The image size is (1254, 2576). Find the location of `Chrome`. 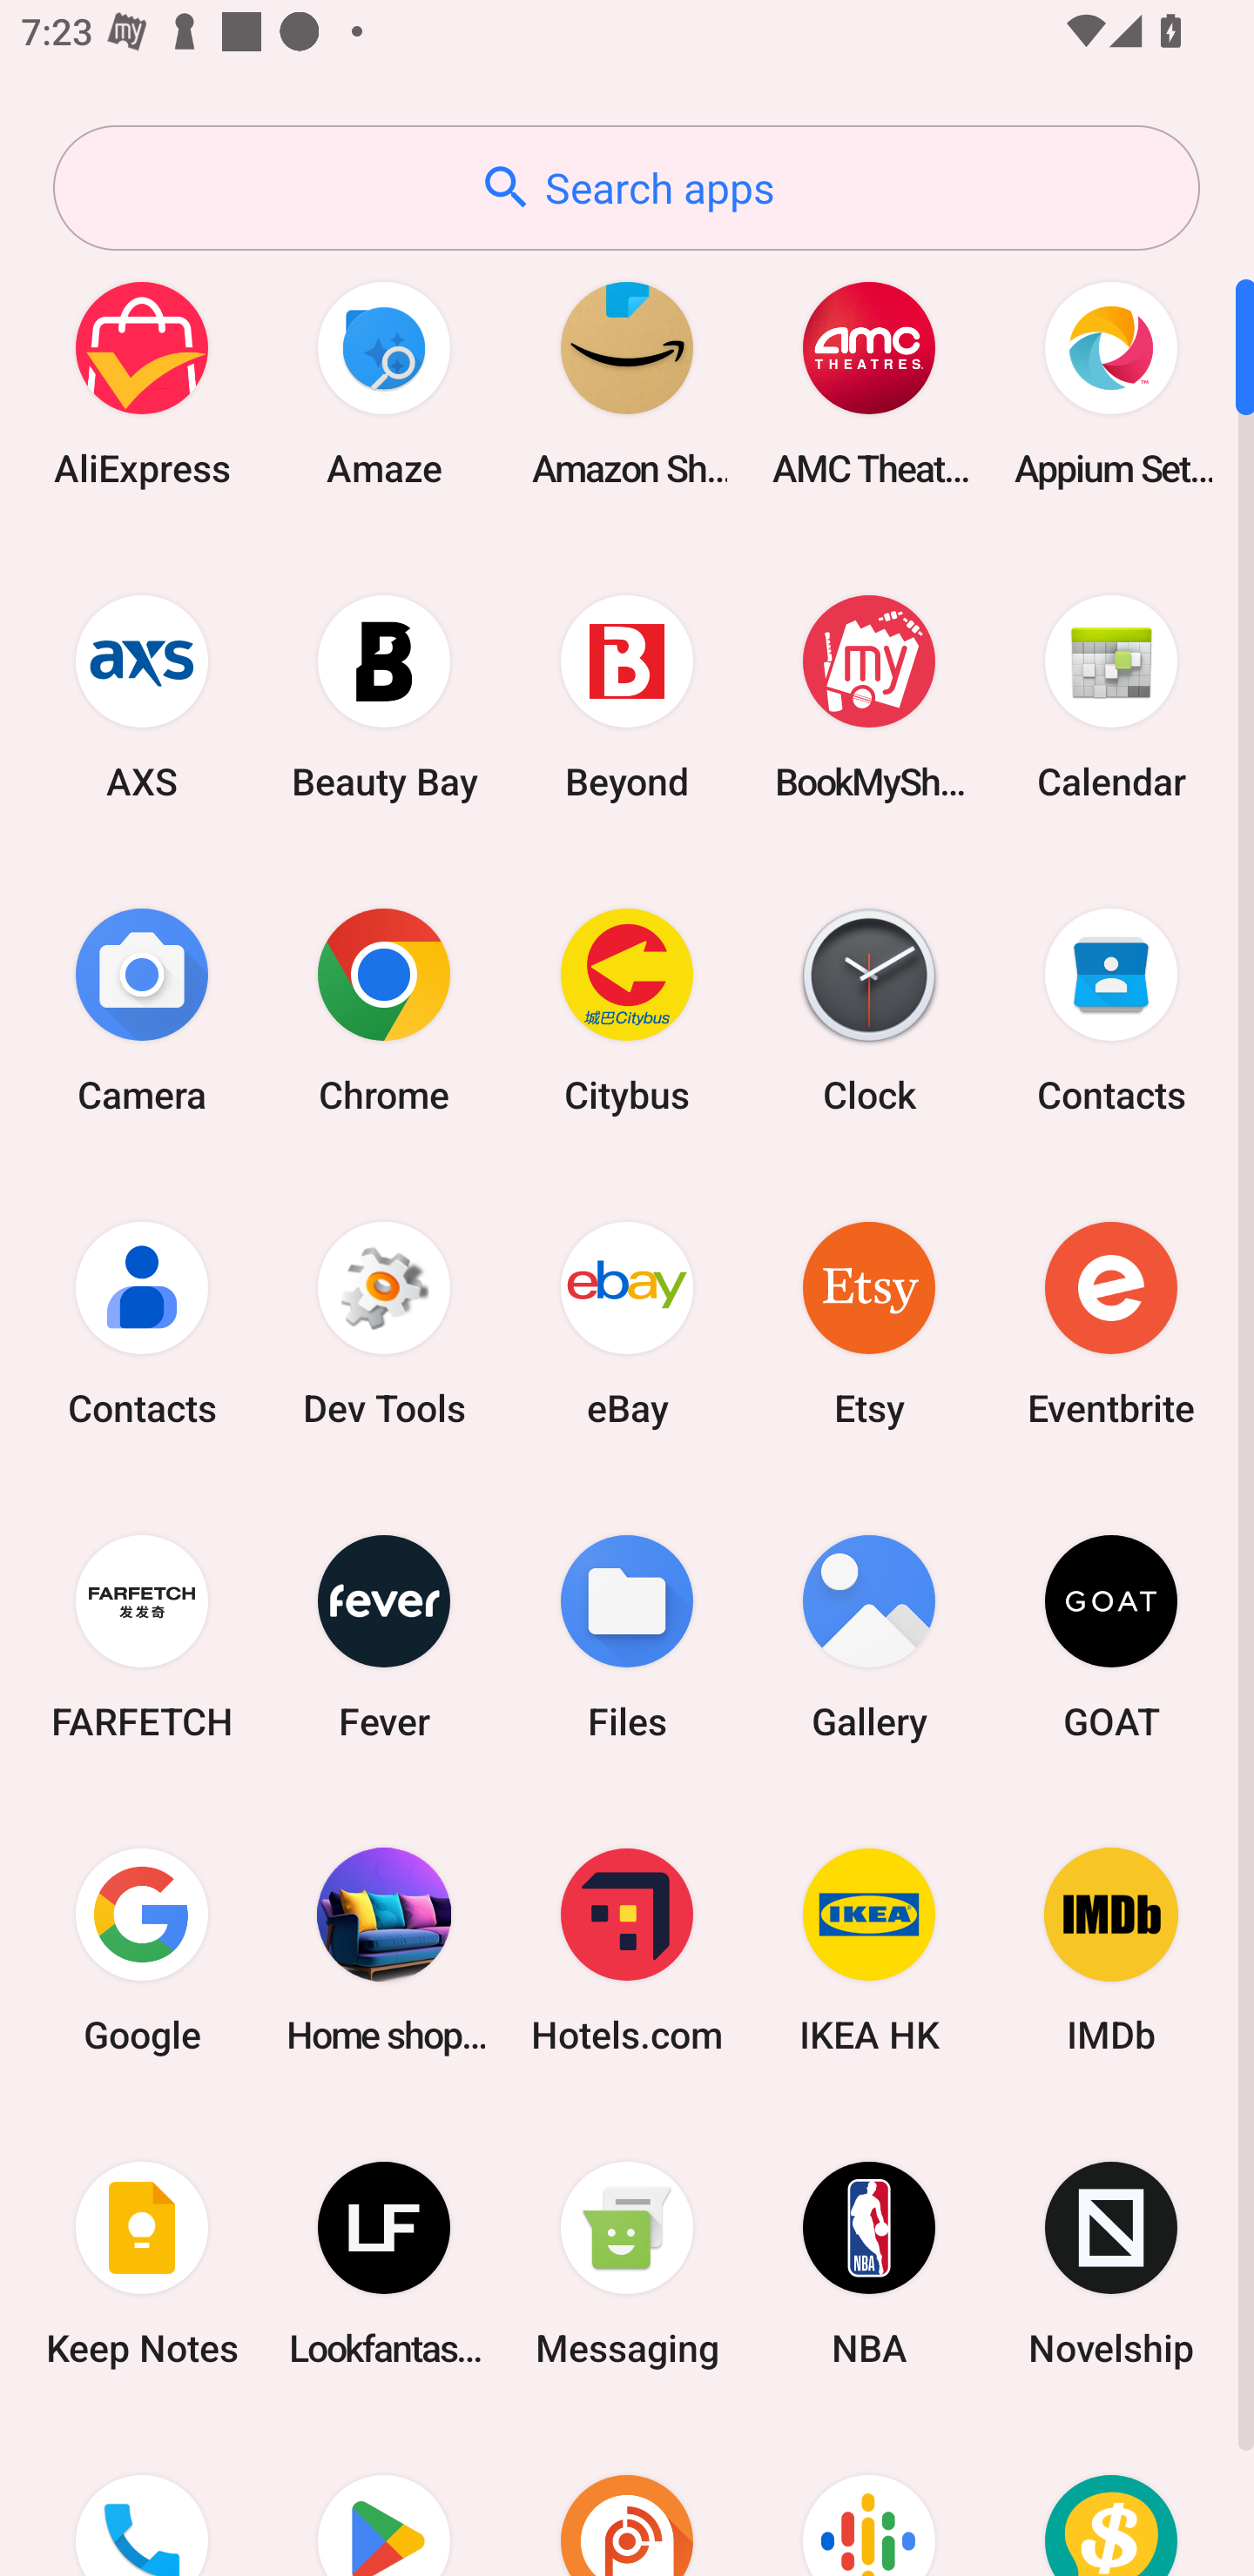

Chrome is located at coordinates (384, 1010).